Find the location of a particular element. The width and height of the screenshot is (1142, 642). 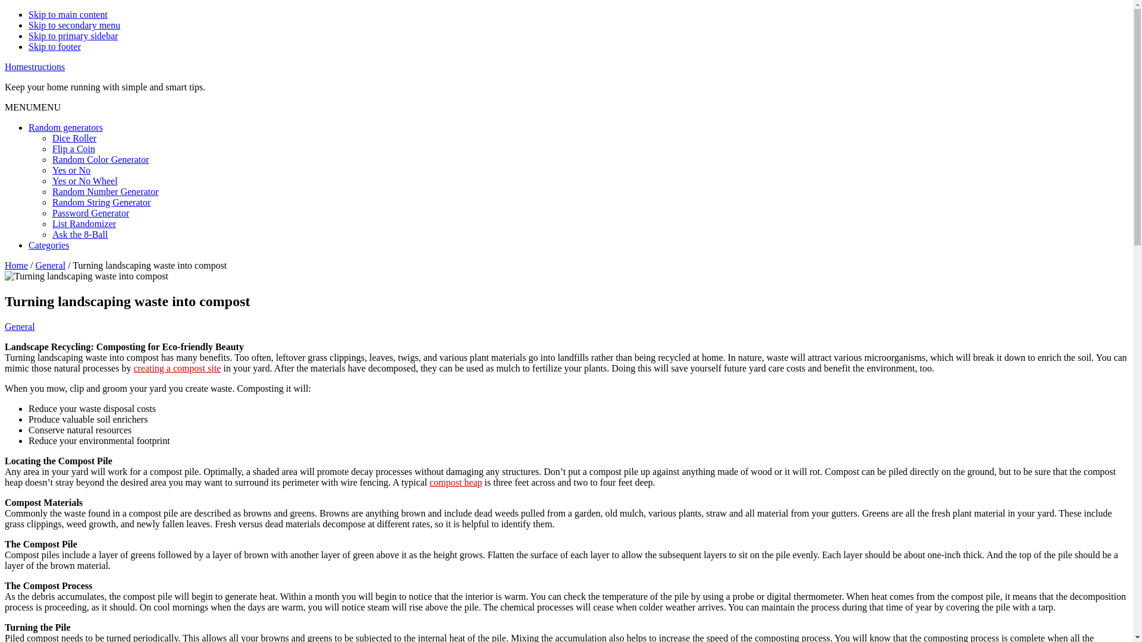

Random Number Generator is located at coordinates (105, 191).